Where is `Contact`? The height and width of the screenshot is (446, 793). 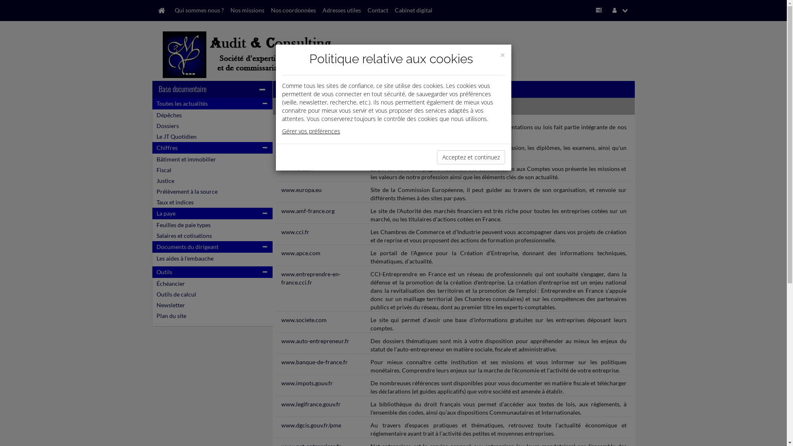 Contact is located at coordinates (378, 10).